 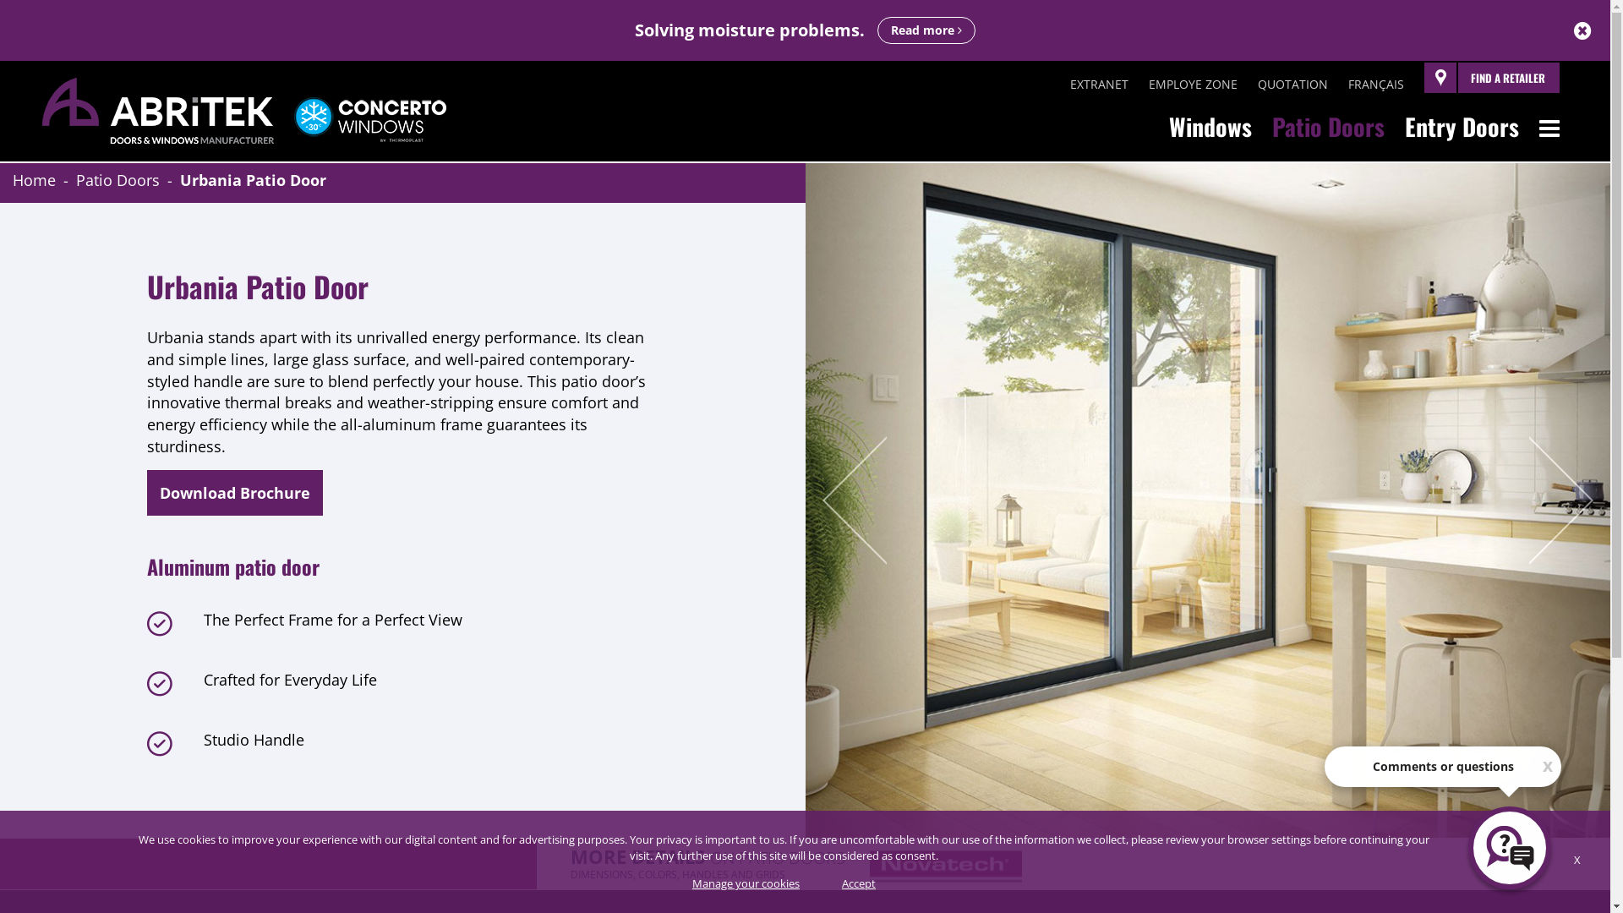 I want to click on Read more, so click(x=926, y=30).